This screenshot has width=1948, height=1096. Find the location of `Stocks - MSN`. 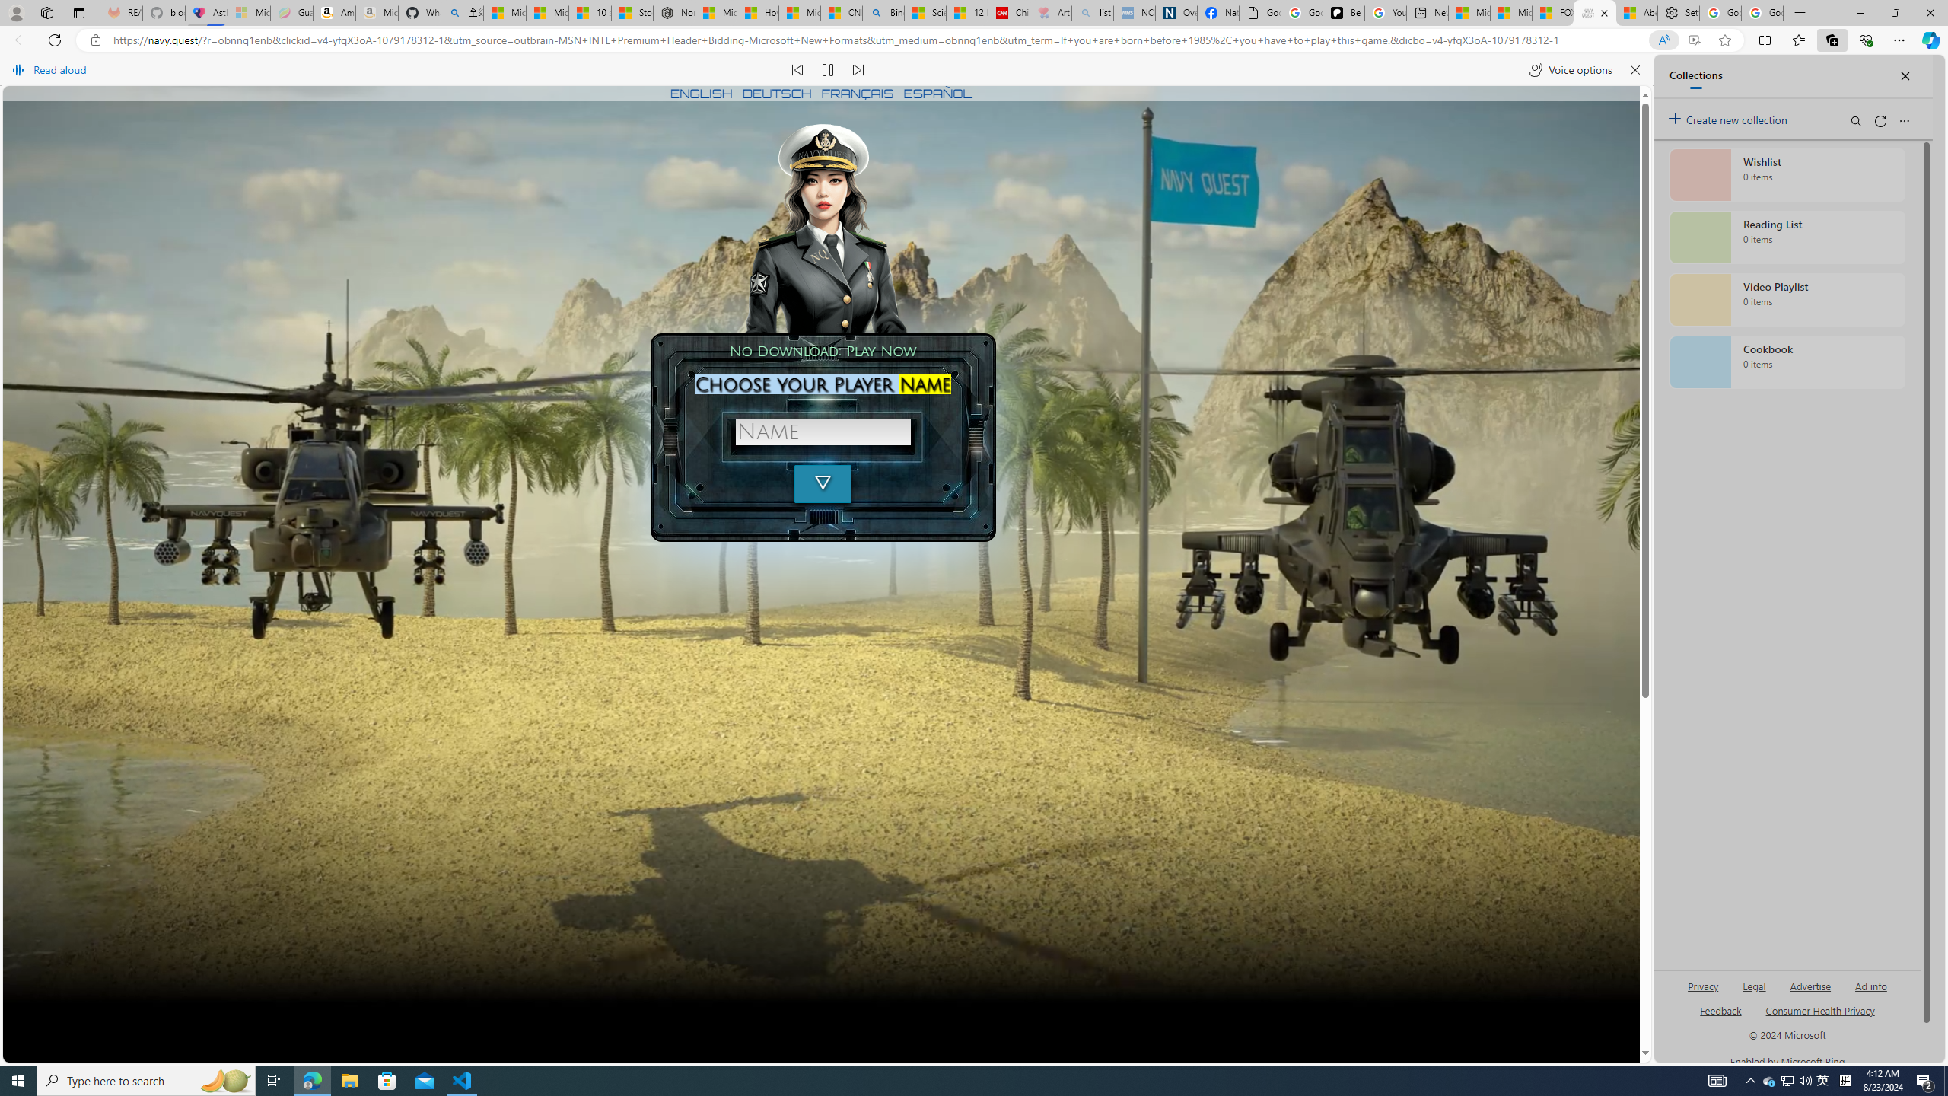

Stocks - MSN is located at coordinates (633, 13).